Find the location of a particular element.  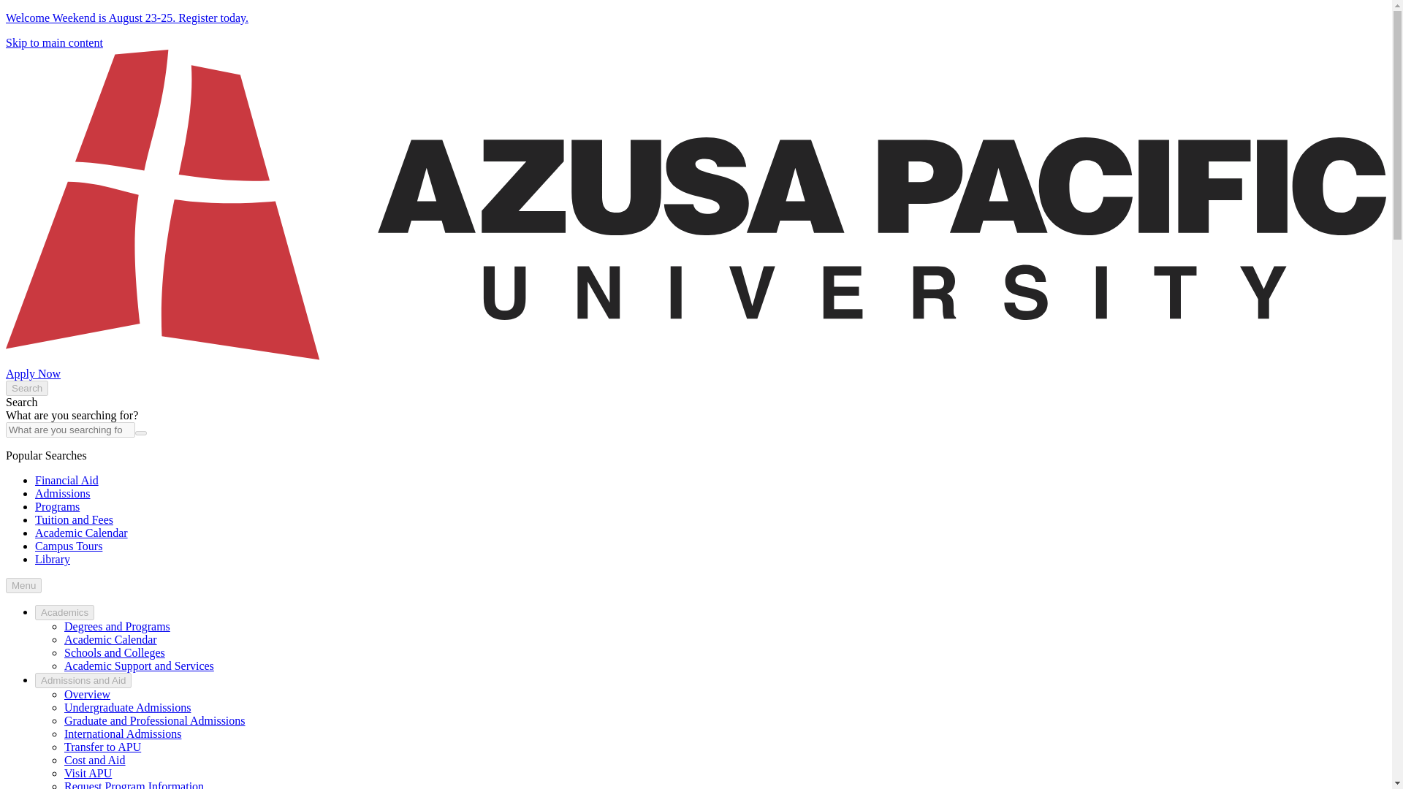

Admissions and Aid is located at coordinates (83, 680).